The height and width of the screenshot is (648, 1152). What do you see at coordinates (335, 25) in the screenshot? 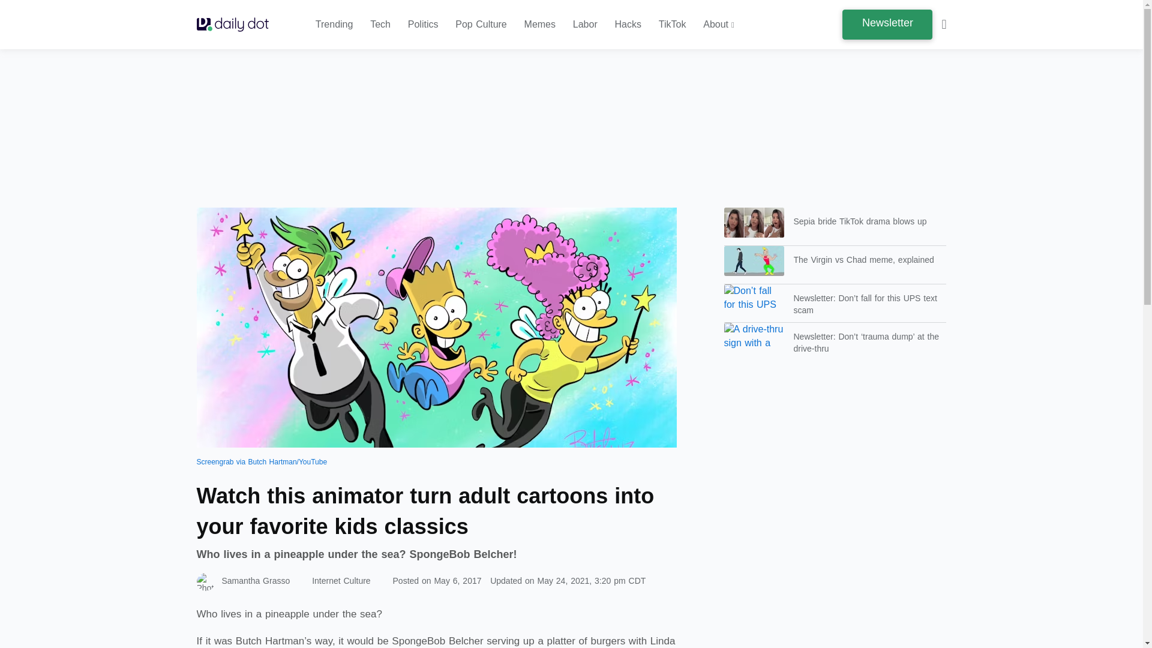
I see `Trending` at bounding box center [335, 25].